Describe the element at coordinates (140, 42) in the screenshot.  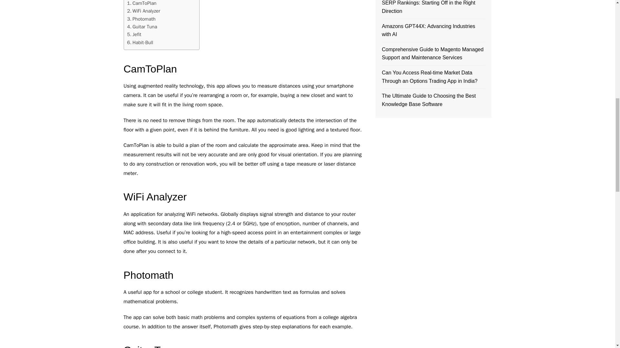
I see `Habit-Bull` at that location.